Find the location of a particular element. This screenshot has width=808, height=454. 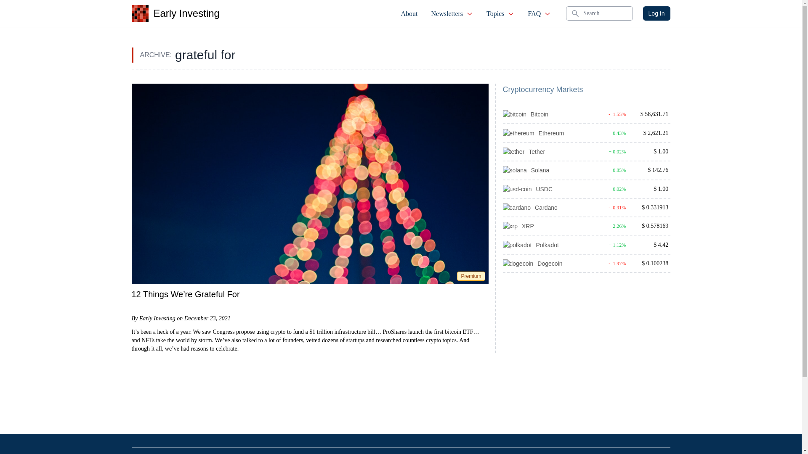

Early Investing is located at coordinates (175, 13).